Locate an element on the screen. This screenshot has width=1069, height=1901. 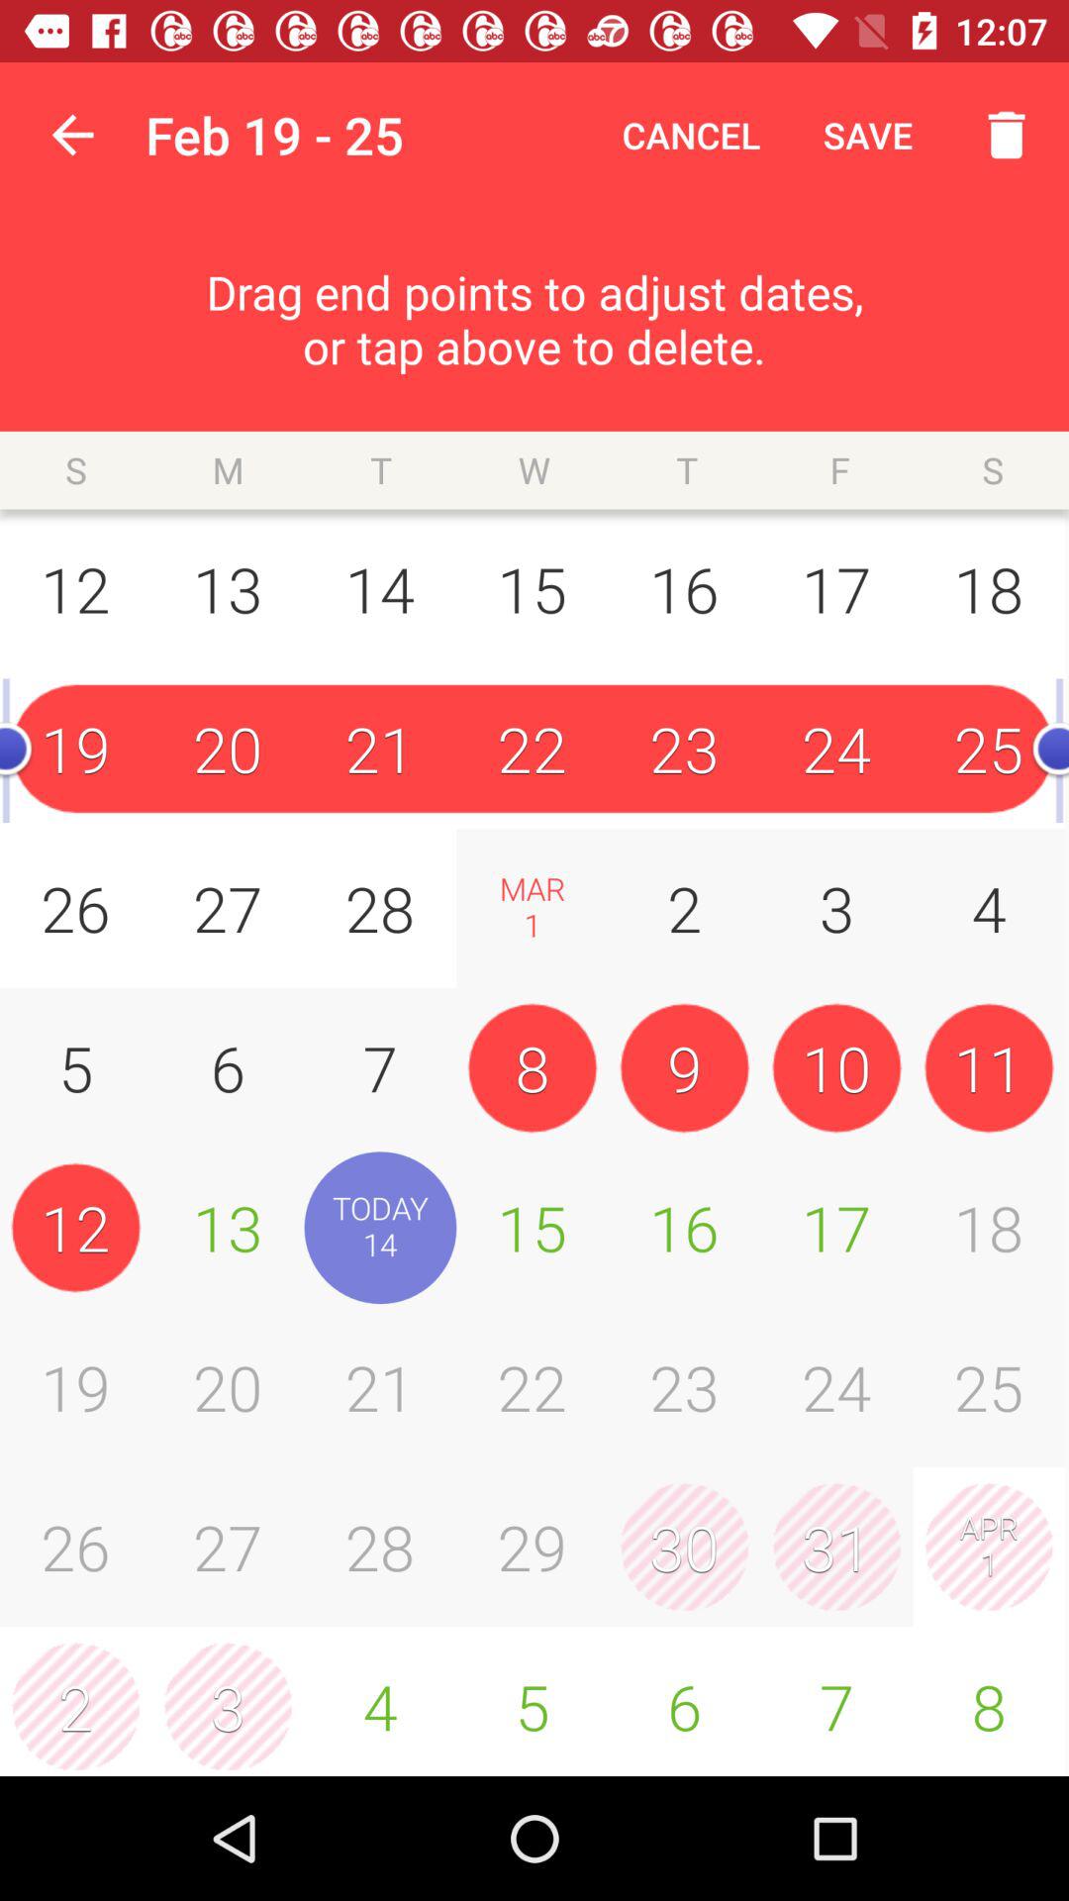
tap the item next to the edit period item is located at coordinates (72, 135).